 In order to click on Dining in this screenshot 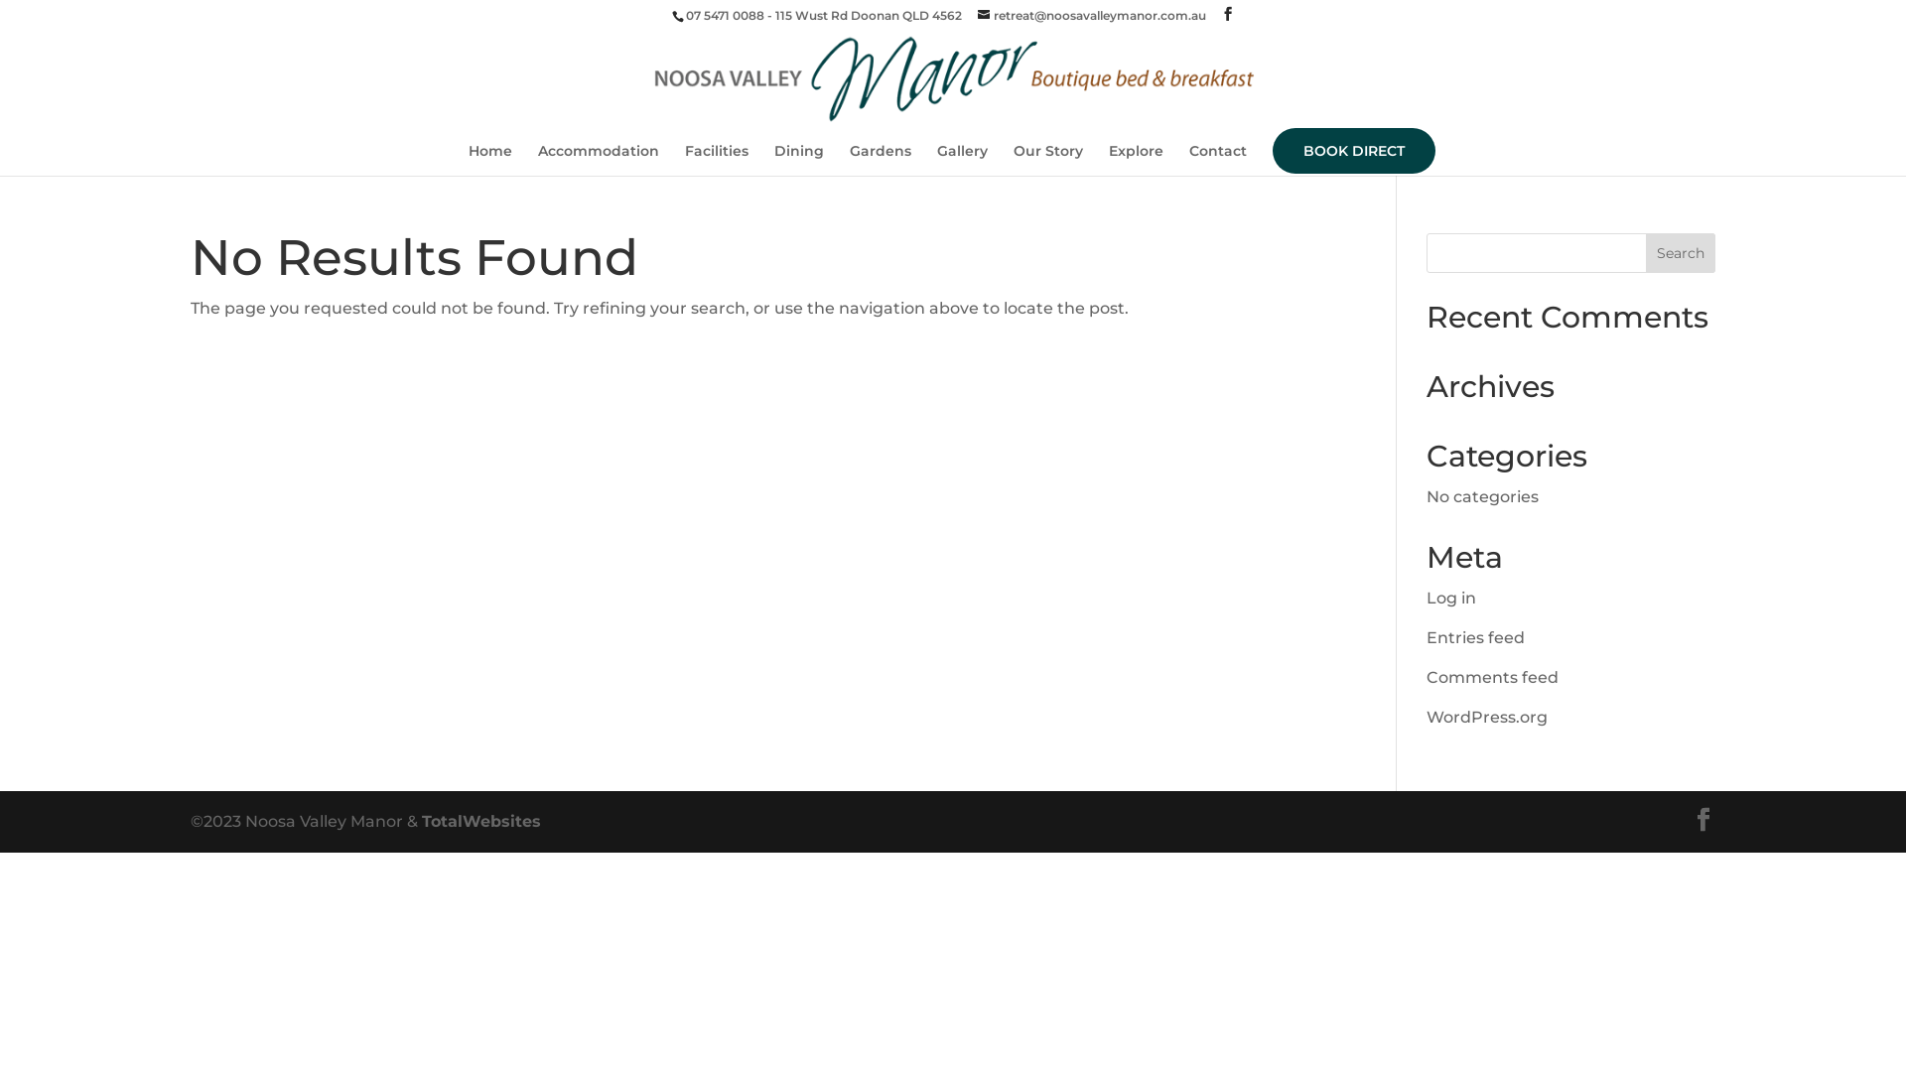, I will do `click(799, 160)`.